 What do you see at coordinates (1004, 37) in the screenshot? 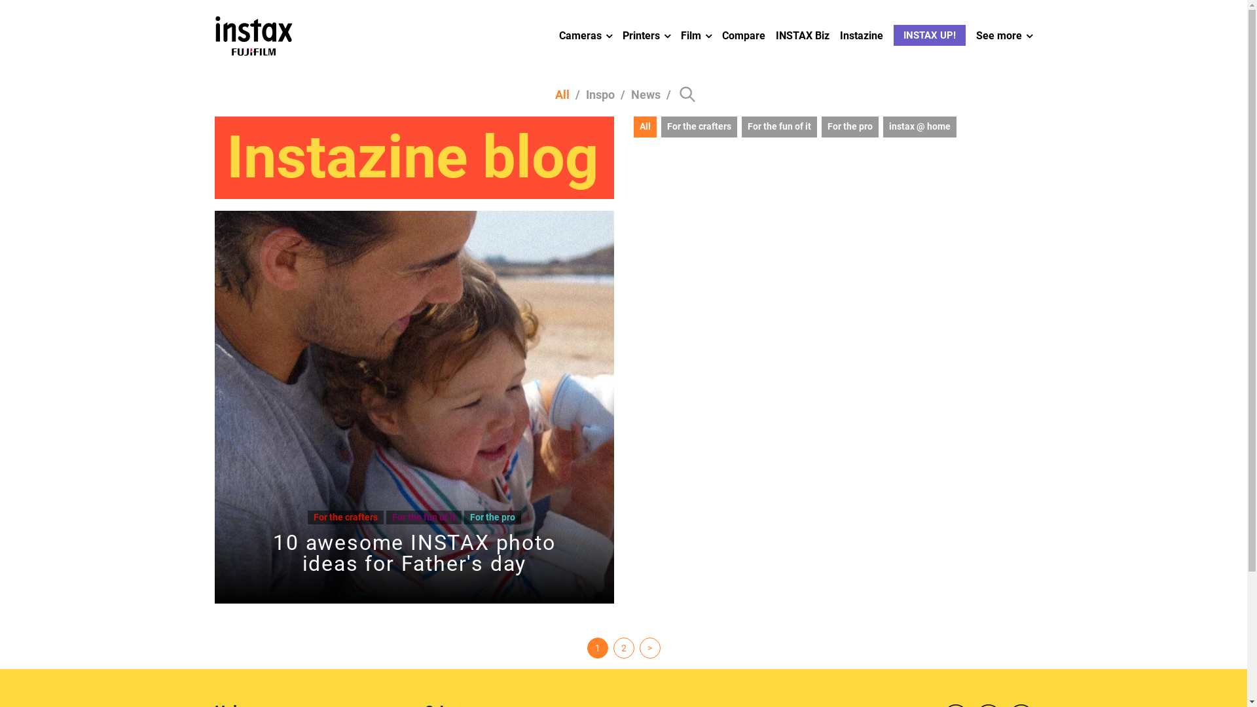
I see `See more` at bounding box center [1004, 37].